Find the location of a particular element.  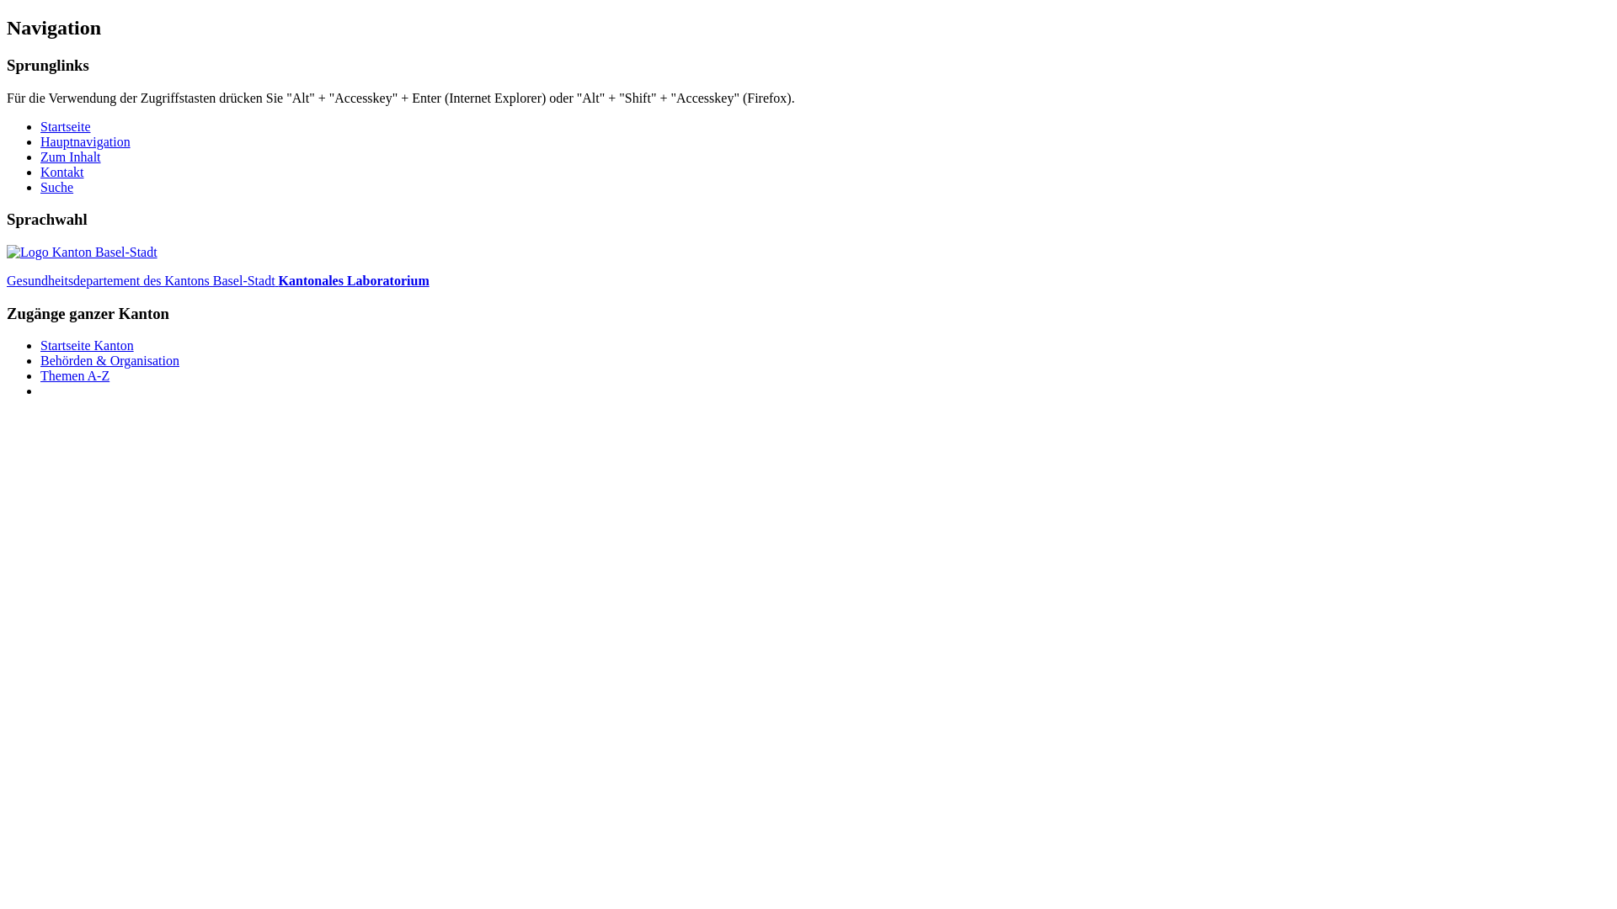

Kontakt is located at coordinates (62, 172).